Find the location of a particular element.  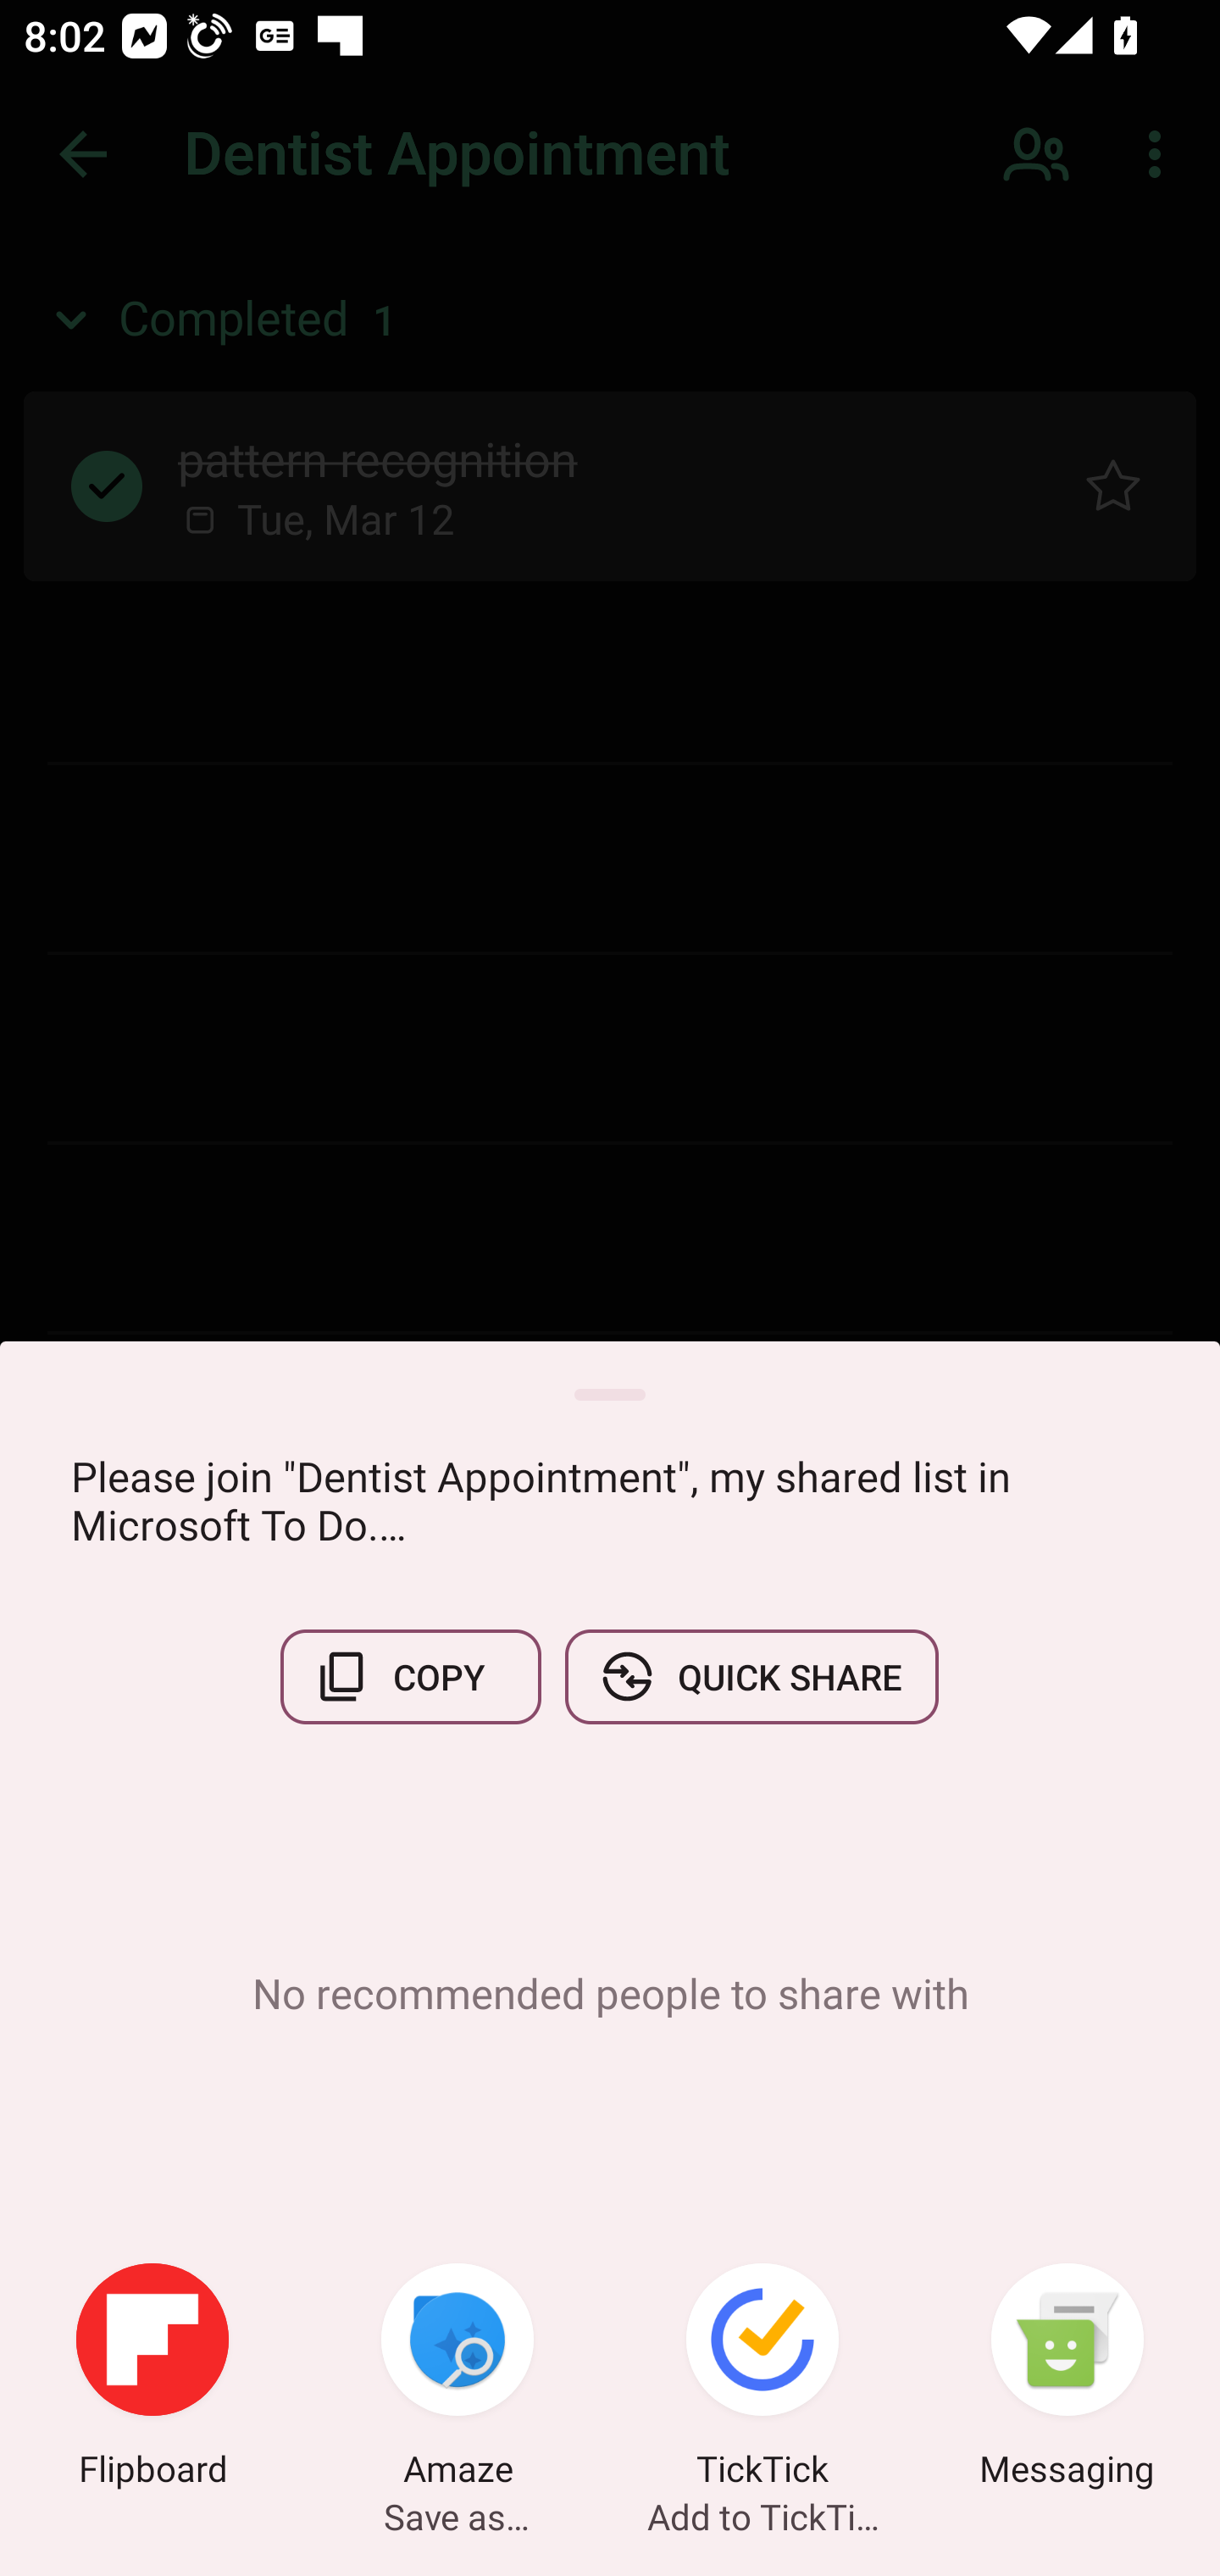

Amaze Save as… is located at coordinates (457, 2379).